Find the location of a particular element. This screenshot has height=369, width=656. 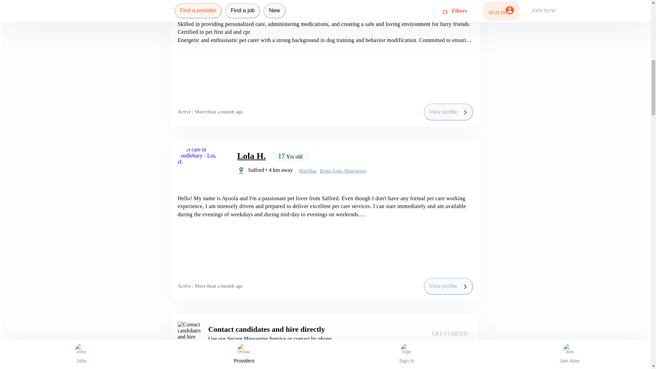

GET STARTED is located at coordinates (450, 333).